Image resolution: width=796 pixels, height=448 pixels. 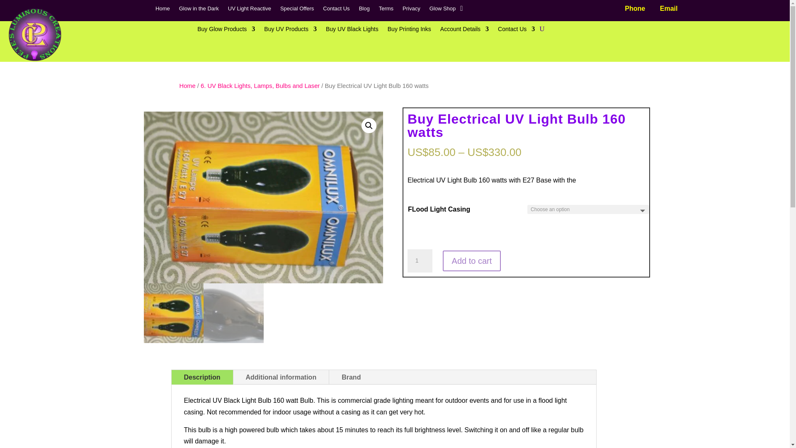 I want to click on Email, so click(x=669, y=8).